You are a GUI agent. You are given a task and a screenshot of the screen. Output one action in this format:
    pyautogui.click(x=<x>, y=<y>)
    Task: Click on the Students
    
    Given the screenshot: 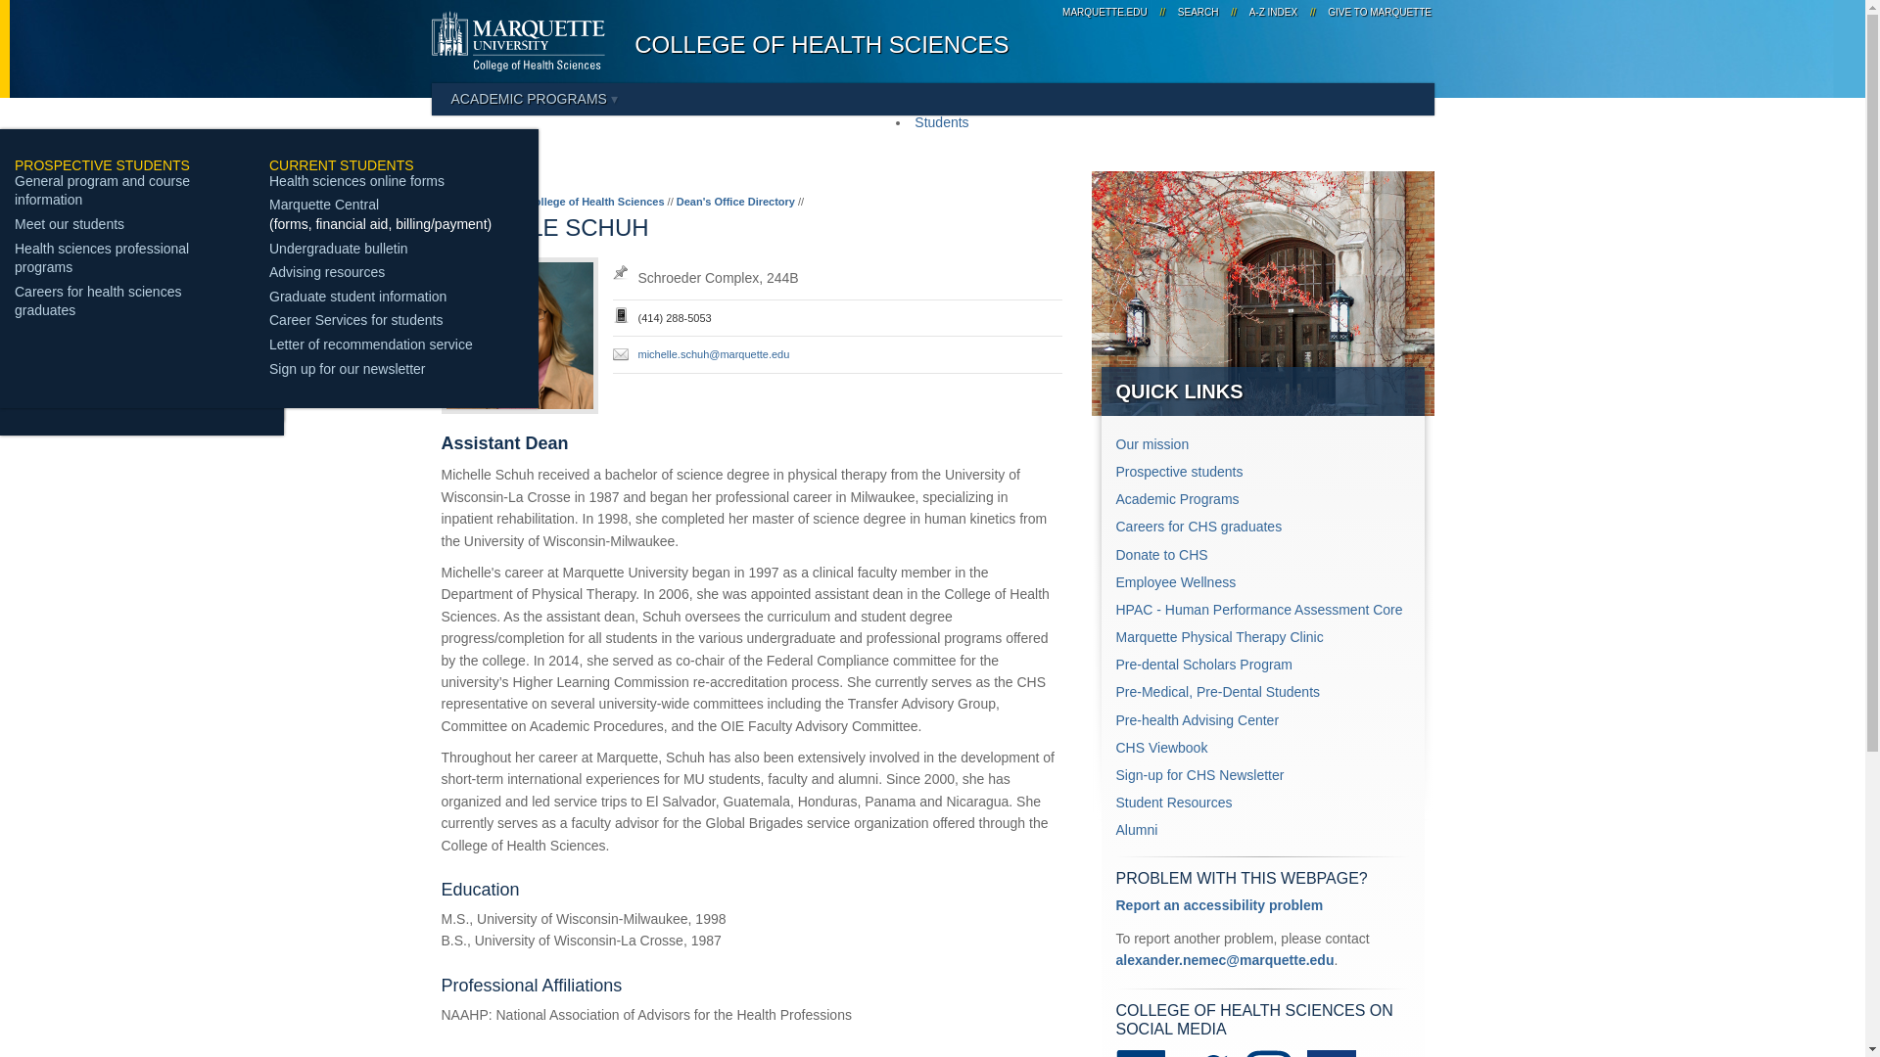 What is the action you would take?
    pyautogui.click(x=940, y=121)
    